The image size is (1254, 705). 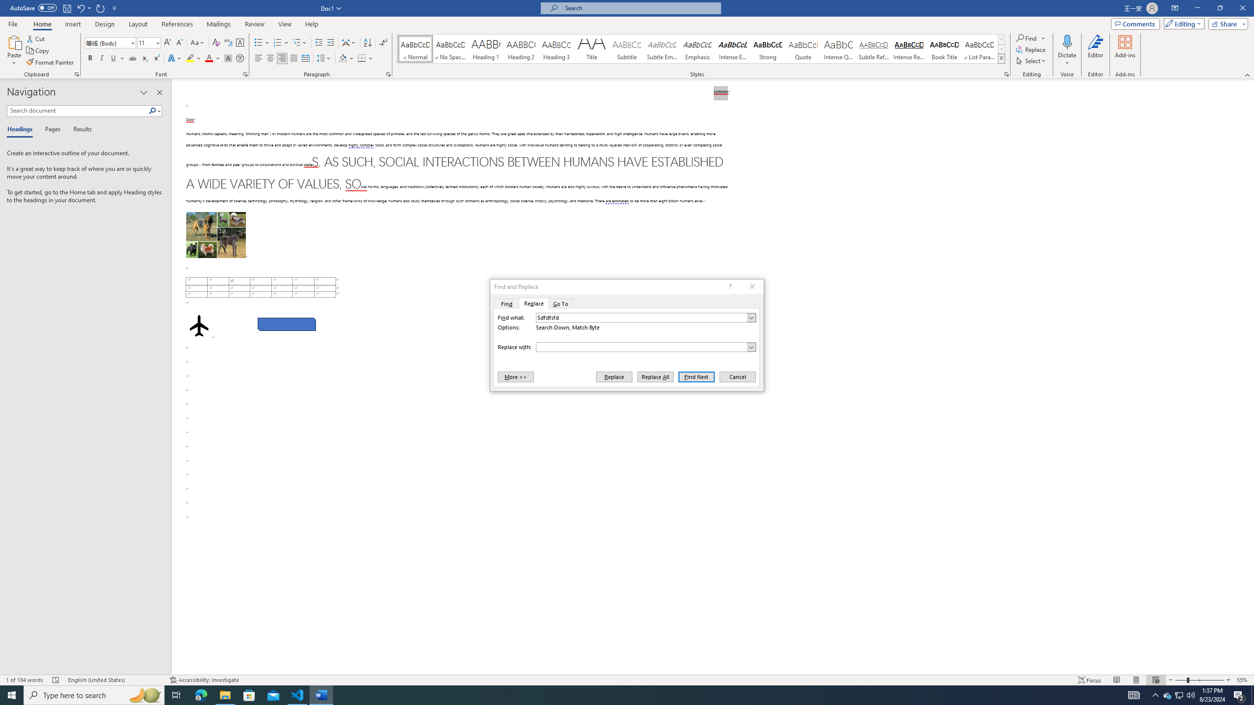 What do you see at coordinates (486, 49) in the screenshot?
I see `Heading 1` at bounding box center [486, 49].